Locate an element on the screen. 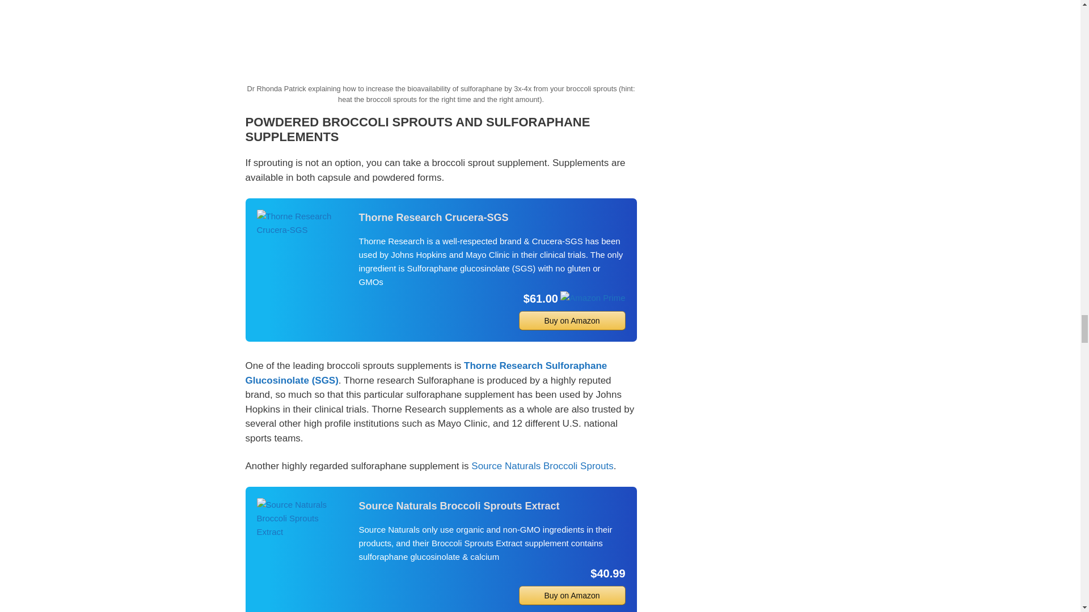  Thorne Research Crucera-SGS is located at coordinates (491, 218).